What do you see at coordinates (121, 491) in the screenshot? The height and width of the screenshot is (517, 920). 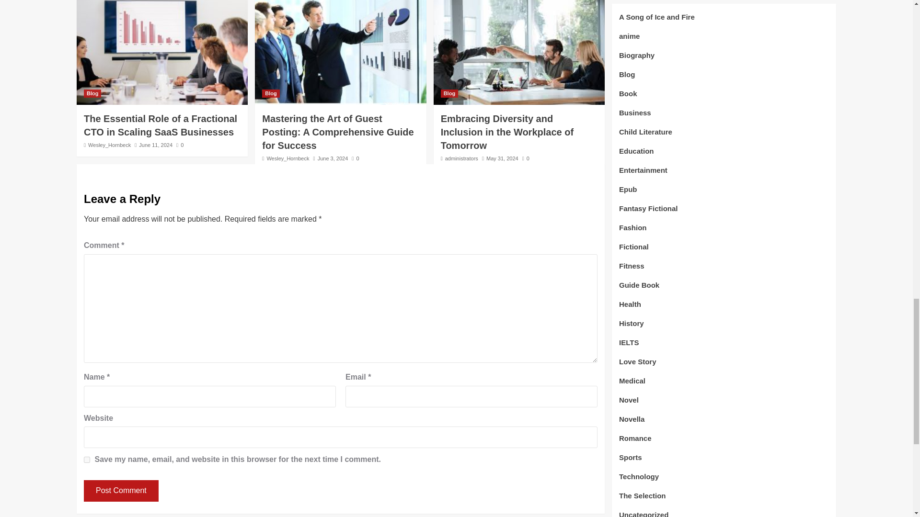 I see `Post Comment` at bounding box center [121, 491].